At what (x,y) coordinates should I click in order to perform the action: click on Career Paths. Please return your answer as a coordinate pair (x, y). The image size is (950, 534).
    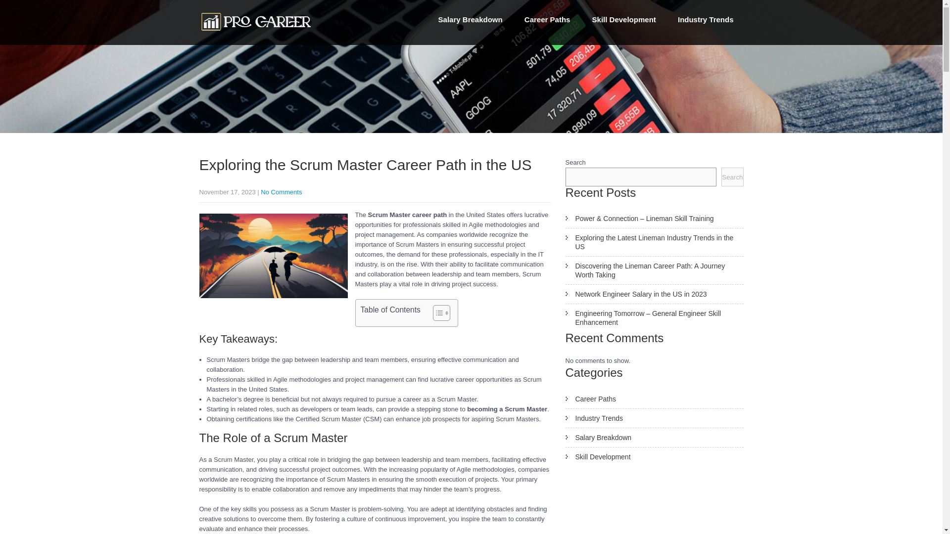
    Looking at the image, I should click on (654, 400).